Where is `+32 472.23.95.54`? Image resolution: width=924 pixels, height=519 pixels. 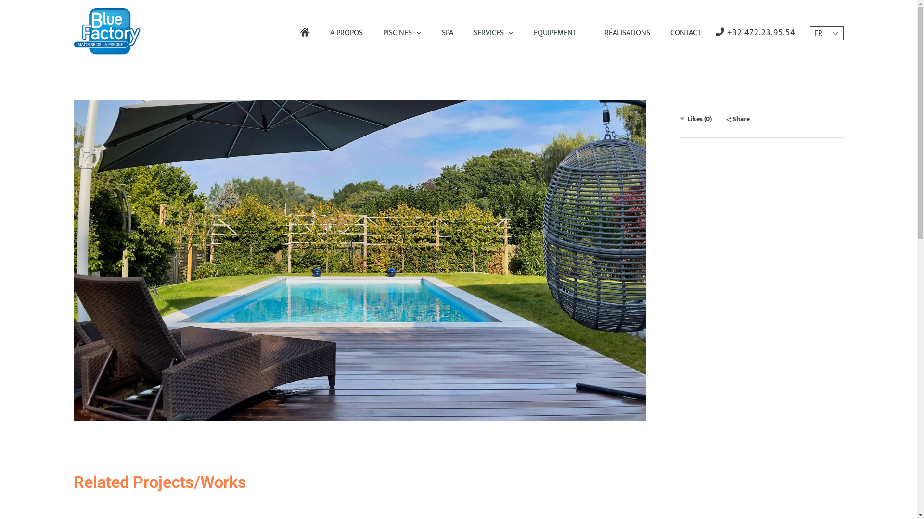 +32 472.23.95.54 is located at coordinates (755, 33).